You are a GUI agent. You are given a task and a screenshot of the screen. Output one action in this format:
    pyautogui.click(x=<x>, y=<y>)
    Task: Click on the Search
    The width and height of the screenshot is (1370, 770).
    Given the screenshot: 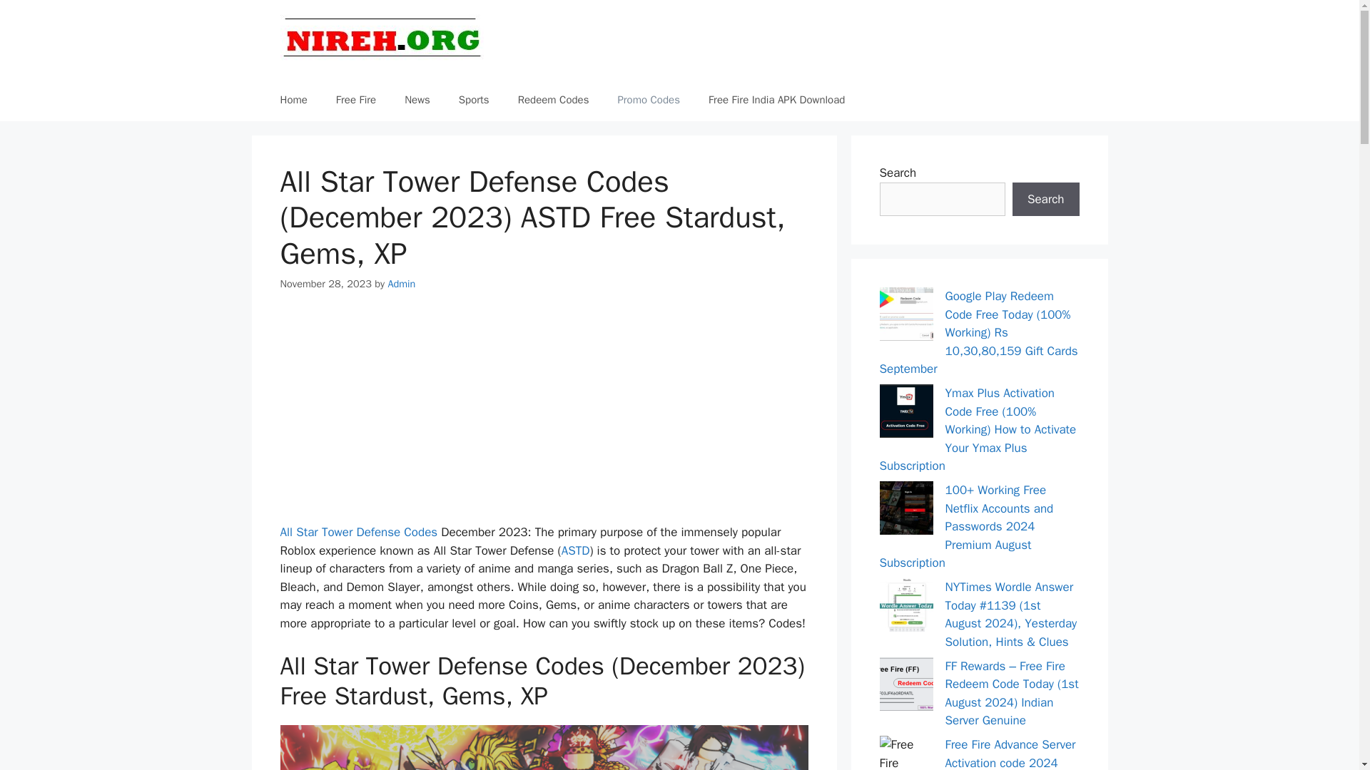 What is the action you would take?
    pyautogui.click(x=1045, y=199)
    